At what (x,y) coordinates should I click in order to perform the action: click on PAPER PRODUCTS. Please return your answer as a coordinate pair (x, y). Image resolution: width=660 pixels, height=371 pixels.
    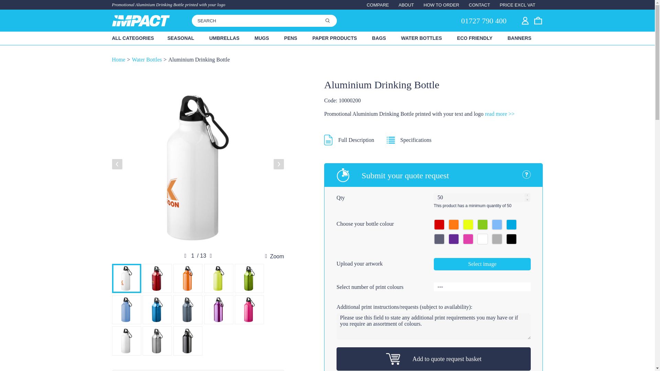
    Looking at the image, I should click on (335, 38).